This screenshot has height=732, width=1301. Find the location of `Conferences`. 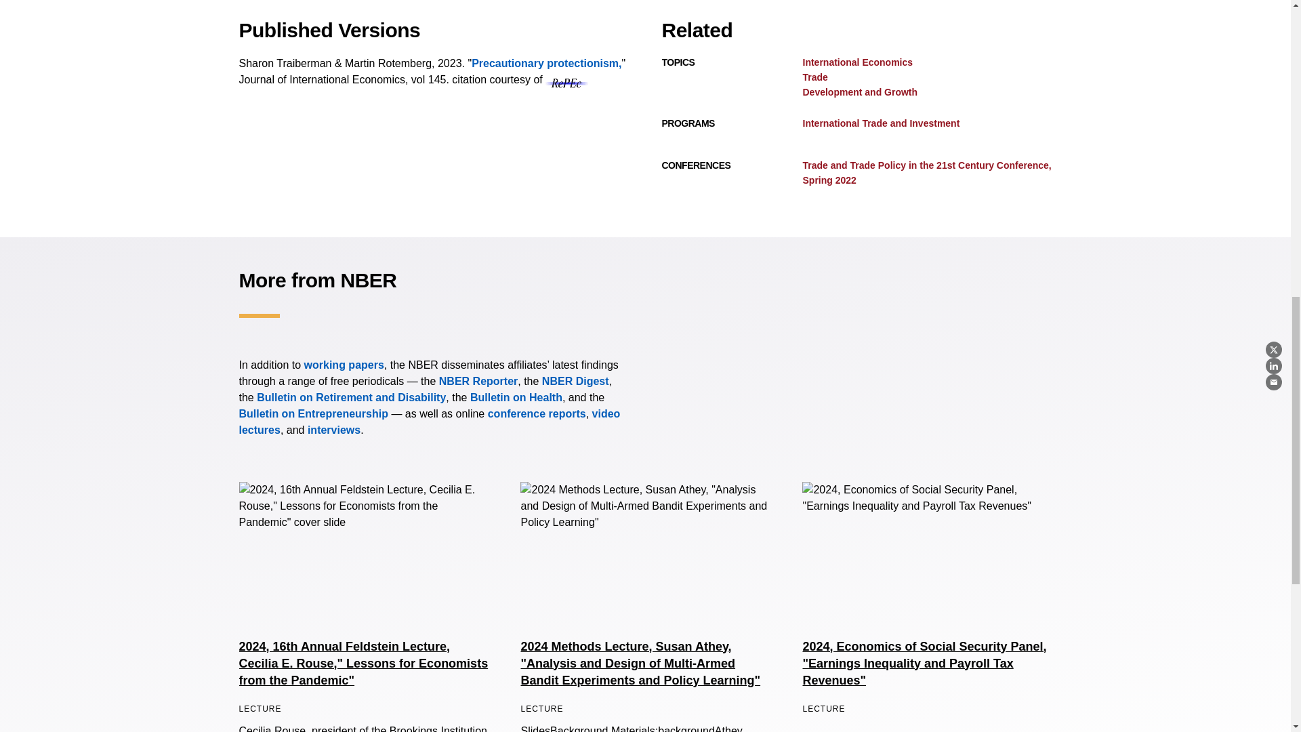

Conferences is located at coordinates (537, 413).